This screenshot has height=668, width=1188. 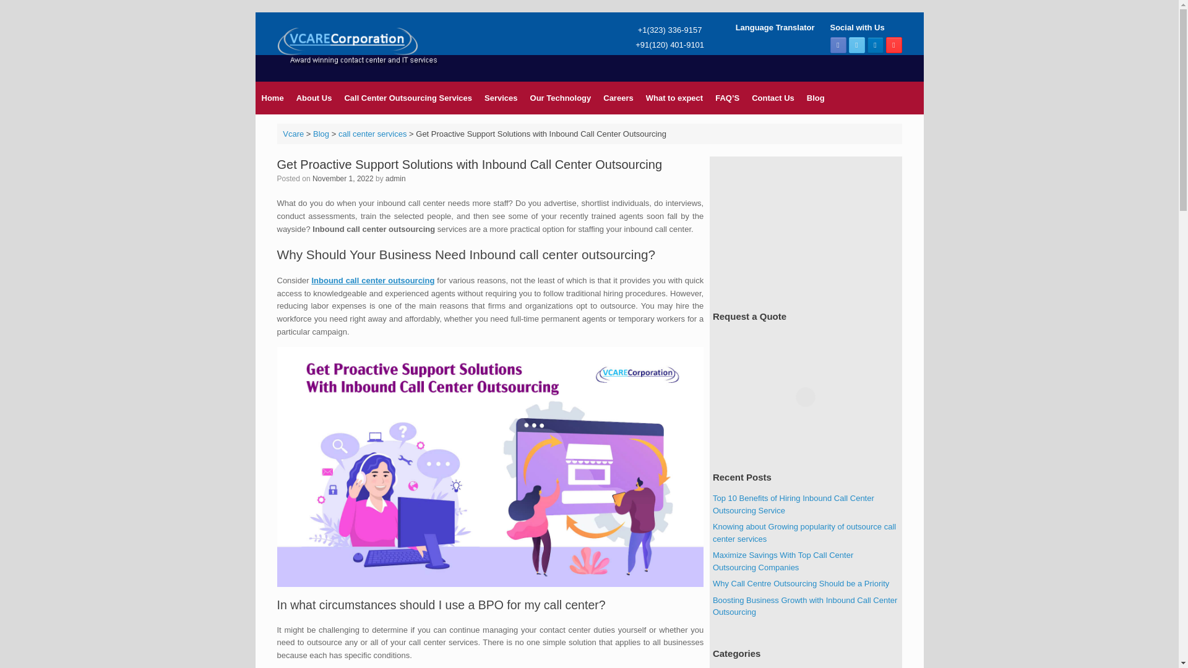 I want to click on Go to Vcare., so click(x=293, y=133).